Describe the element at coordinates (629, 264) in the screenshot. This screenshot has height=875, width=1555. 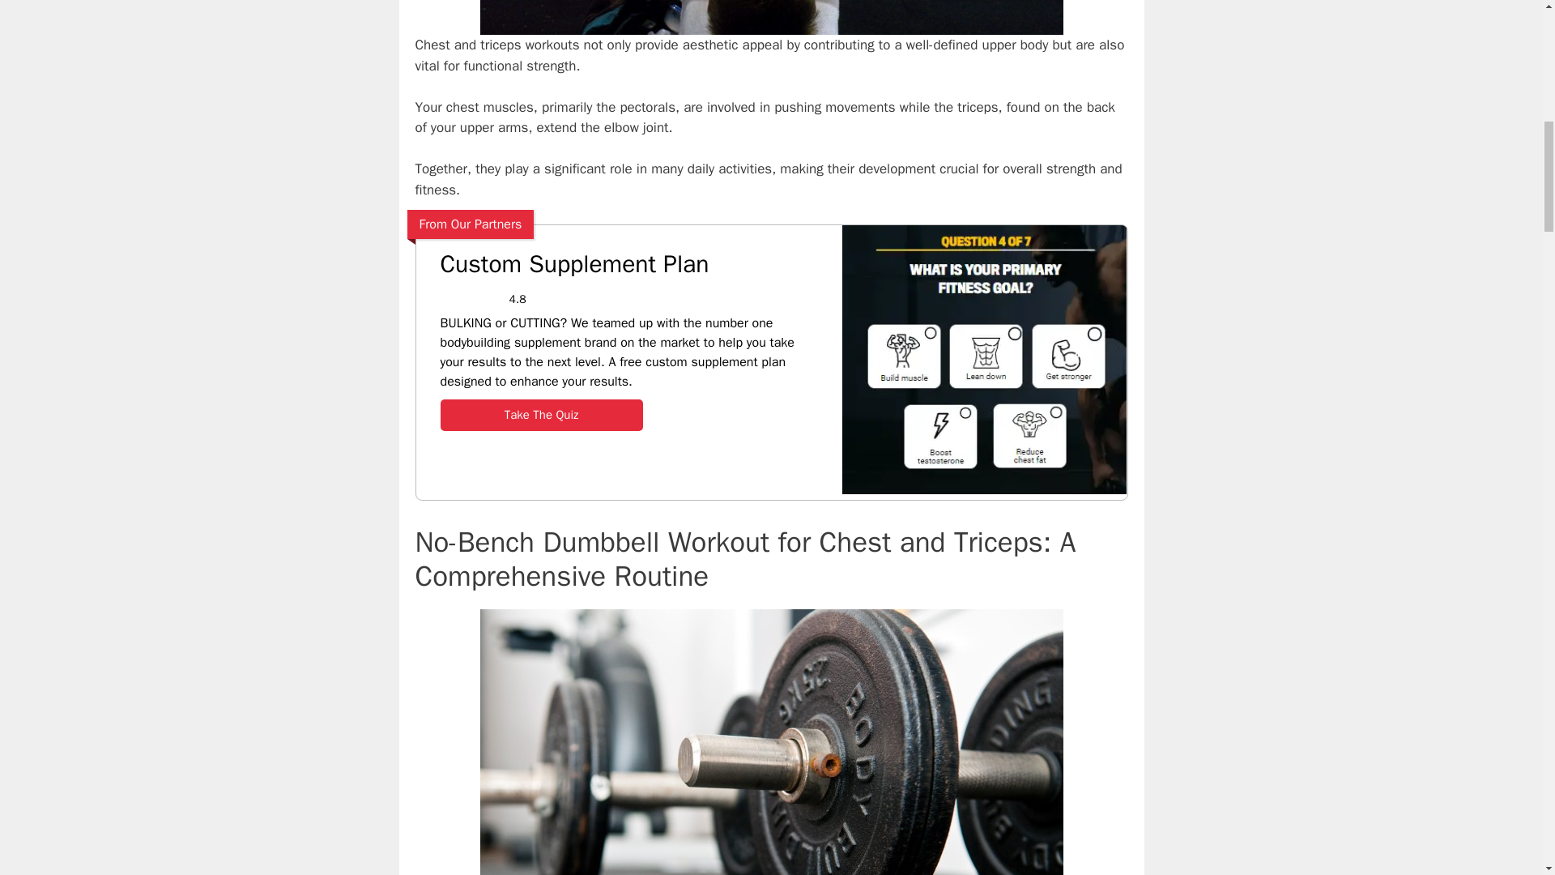
I see `Custom Supplement Plan` at that location.